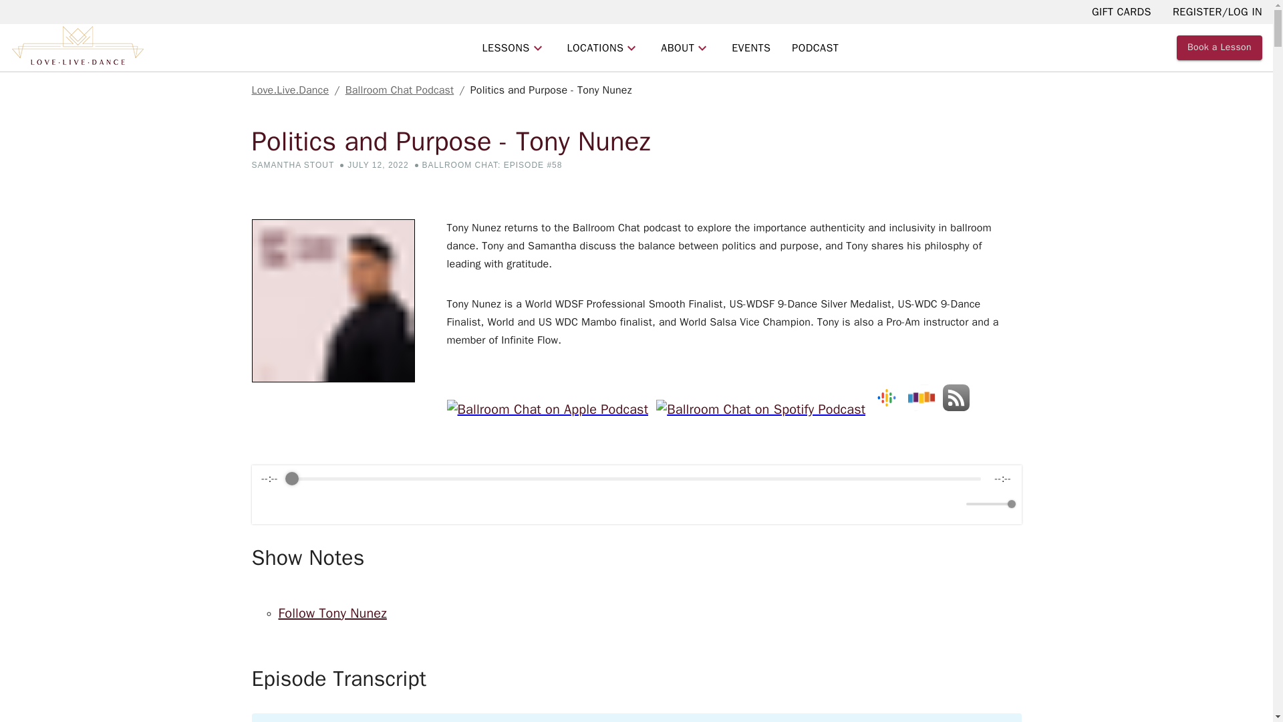 The height and width of the screenshot is (722, 1283). I want to click on GIFT CARDS, so click(1121, 12).